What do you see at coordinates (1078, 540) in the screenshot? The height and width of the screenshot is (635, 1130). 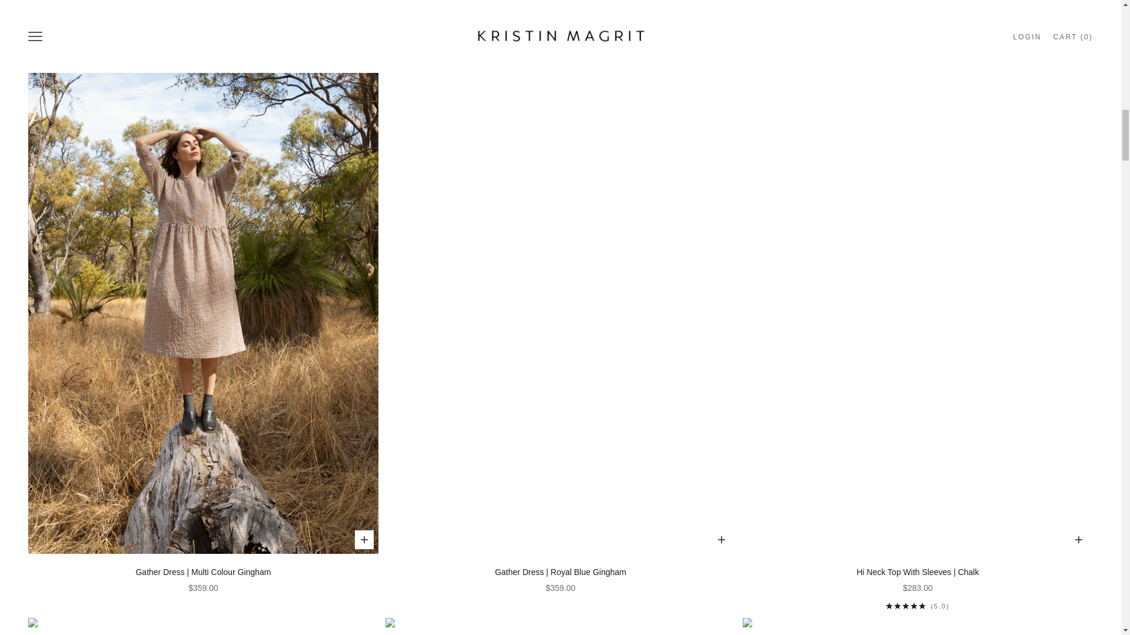 I see `Choose options` at bounding box center [1078, 540].